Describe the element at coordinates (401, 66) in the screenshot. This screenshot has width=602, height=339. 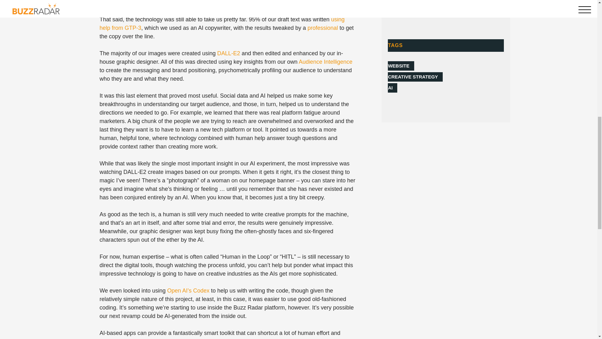
I see `WEBSITE` at that location.